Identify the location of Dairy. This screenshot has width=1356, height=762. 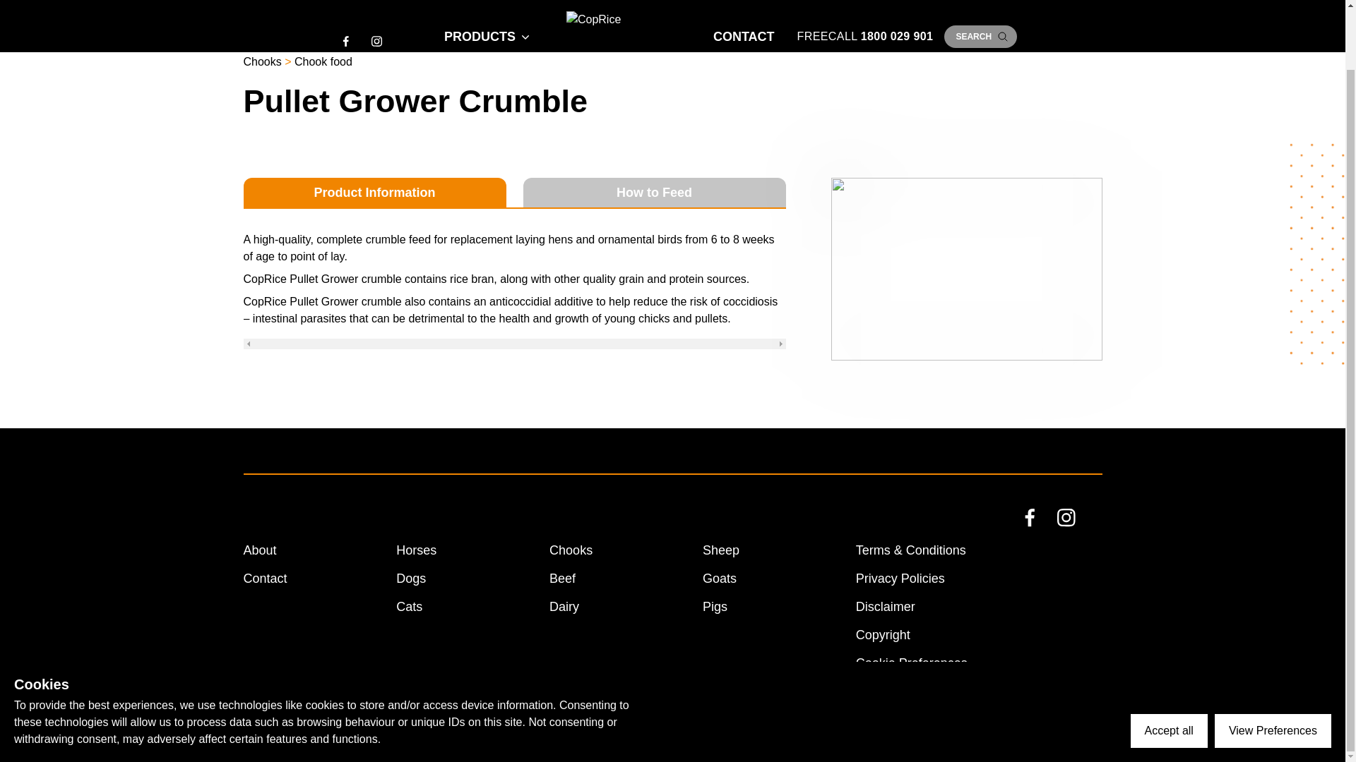
(564, 607).